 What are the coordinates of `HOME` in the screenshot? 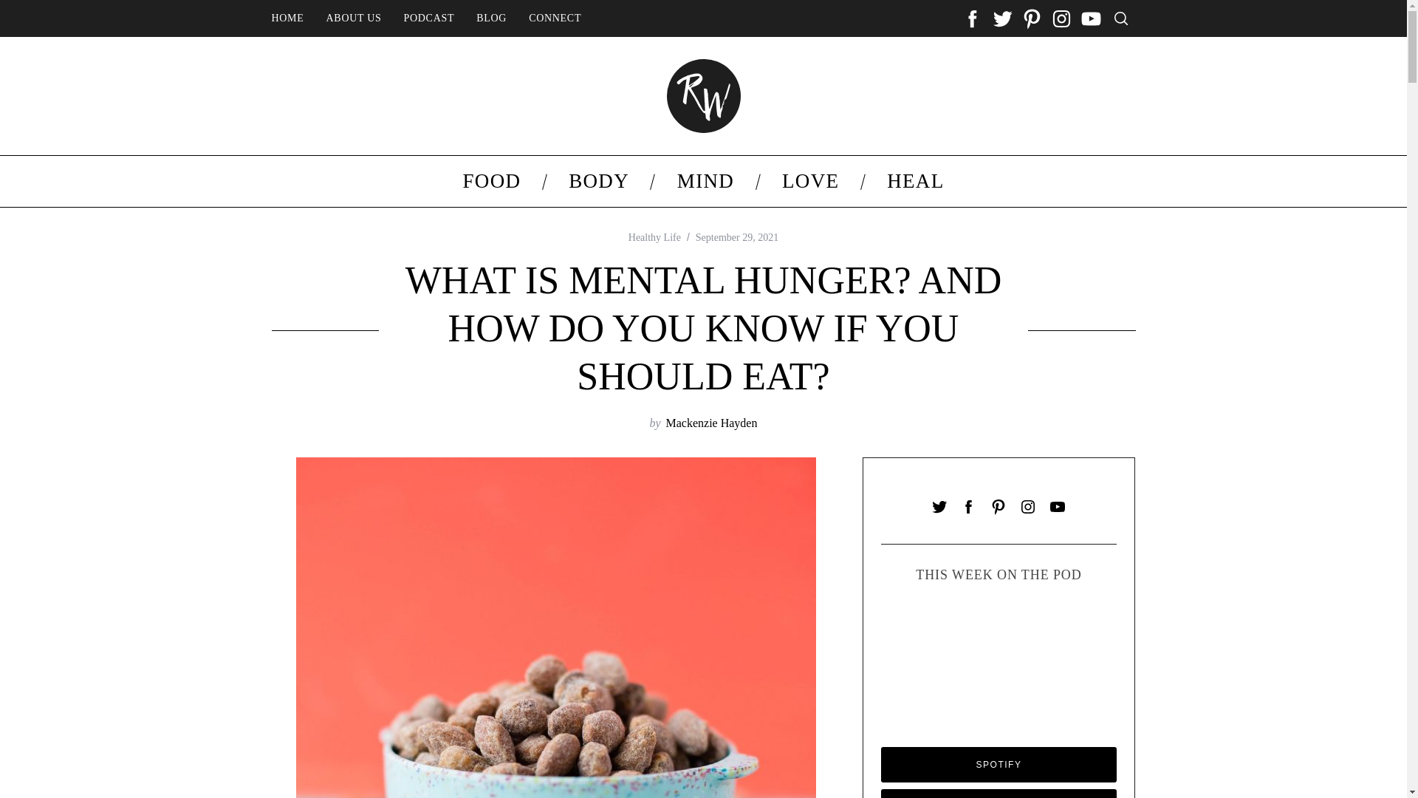 It's located at (287, 18).